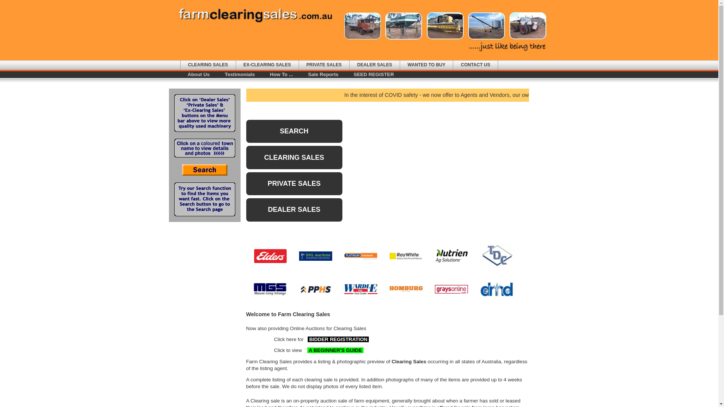 Image resolution: width=724 pixels, height=407 pixels. I want to click on DEALER SALES, so click(294, 210).